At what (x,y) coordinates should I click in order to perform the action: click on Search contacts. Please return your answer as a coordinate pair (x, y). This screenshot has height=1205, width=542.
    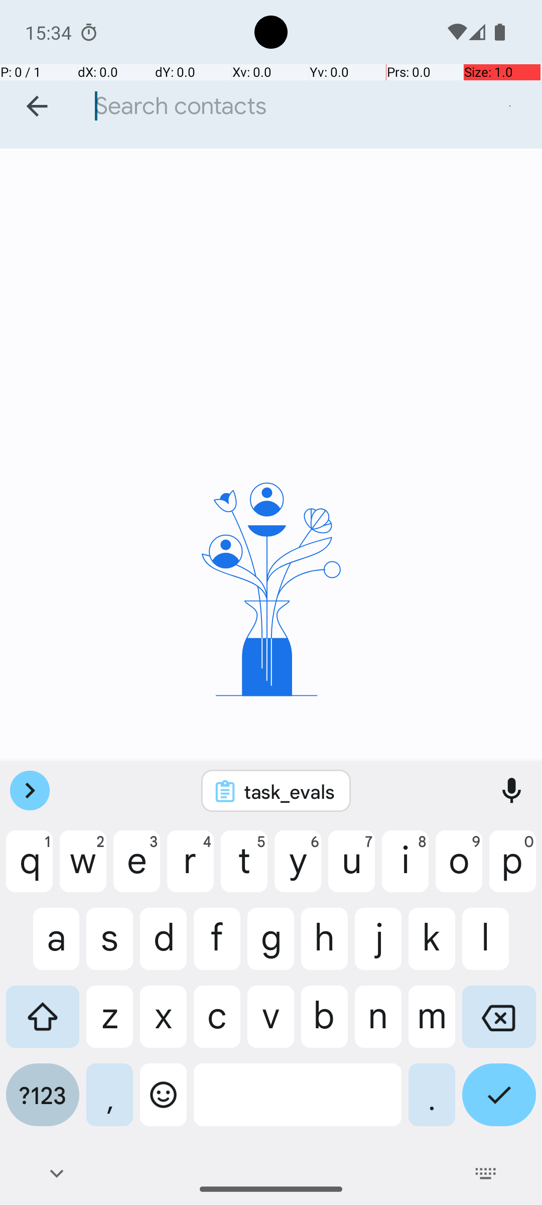
    Looking at the image, I should click on (313, 106).